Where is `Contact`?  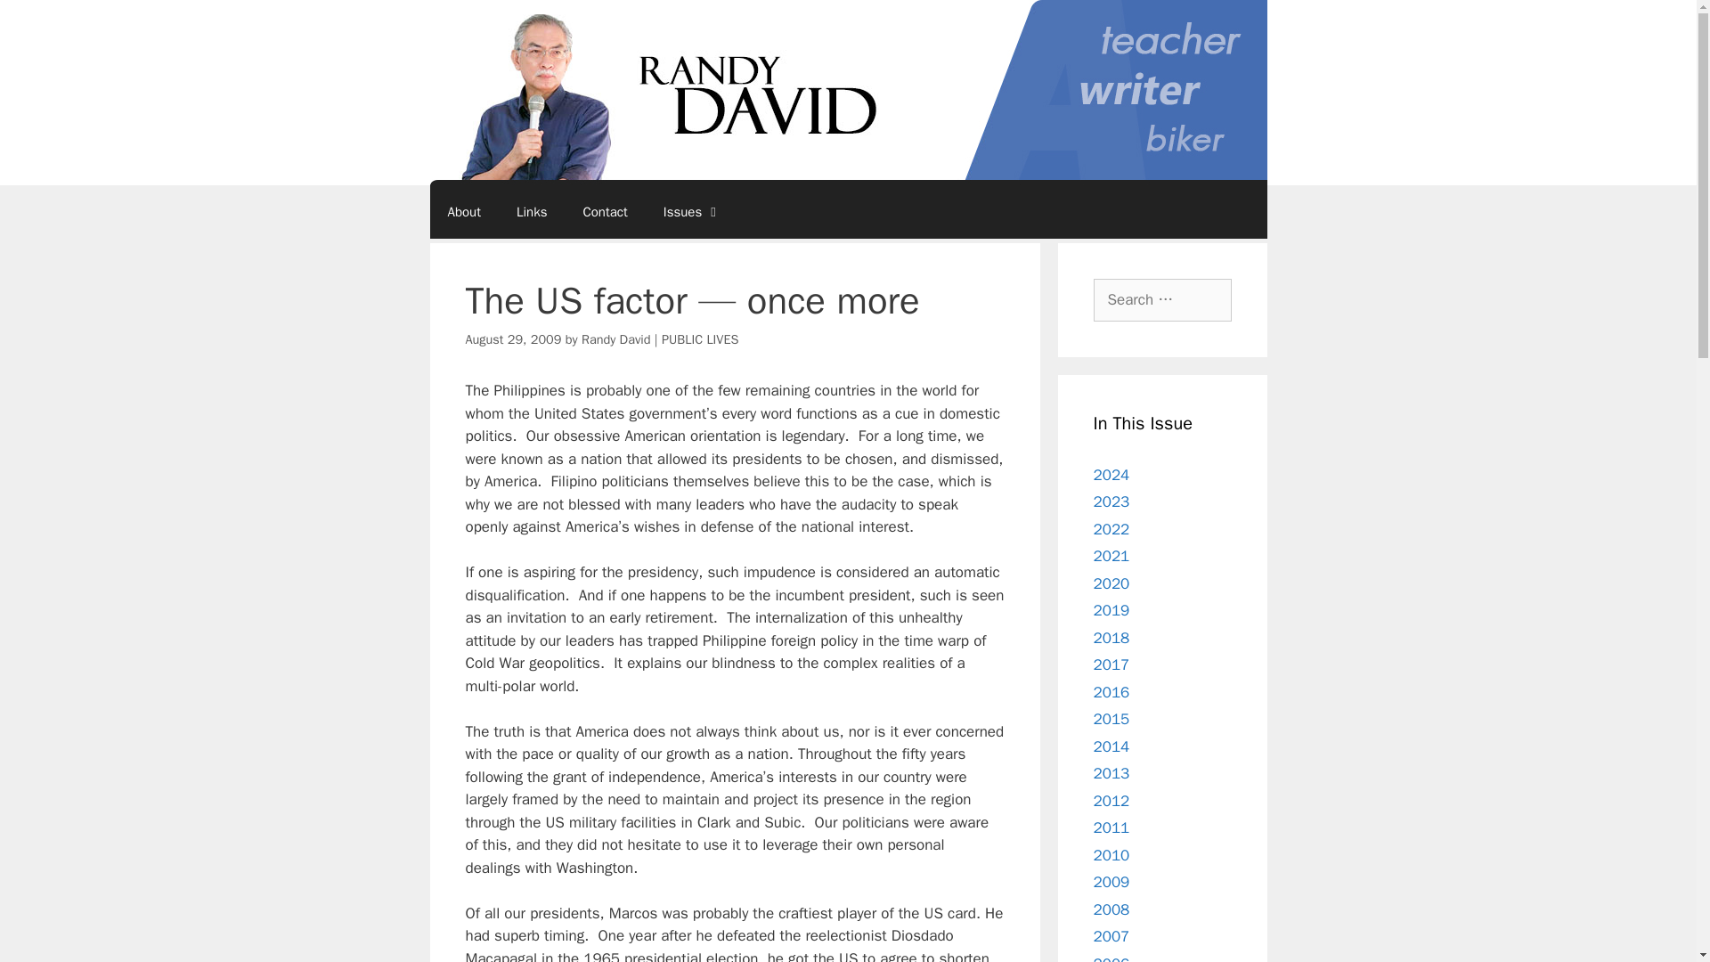 Contact is located at coordinates (604, 212).